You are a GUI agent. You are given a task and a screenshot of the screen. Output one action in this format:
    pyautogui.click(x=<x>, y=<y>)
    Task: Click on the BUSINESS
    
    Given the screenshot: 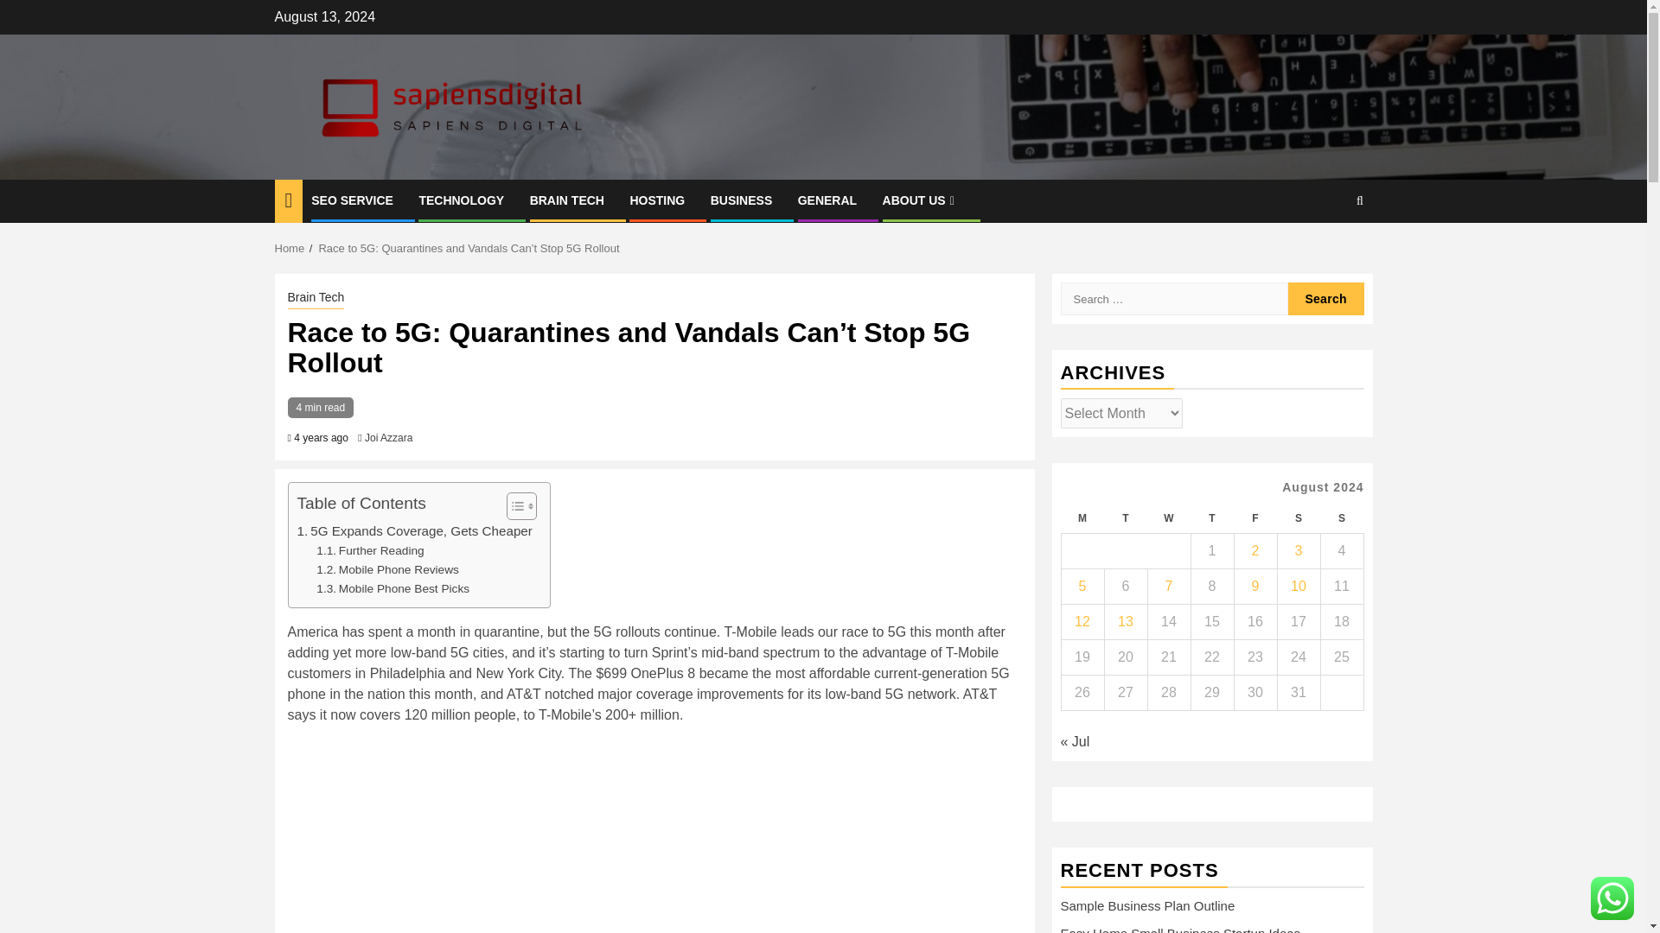 What is the action you would take?
    pyautogui.click(x=742, y=200)
    